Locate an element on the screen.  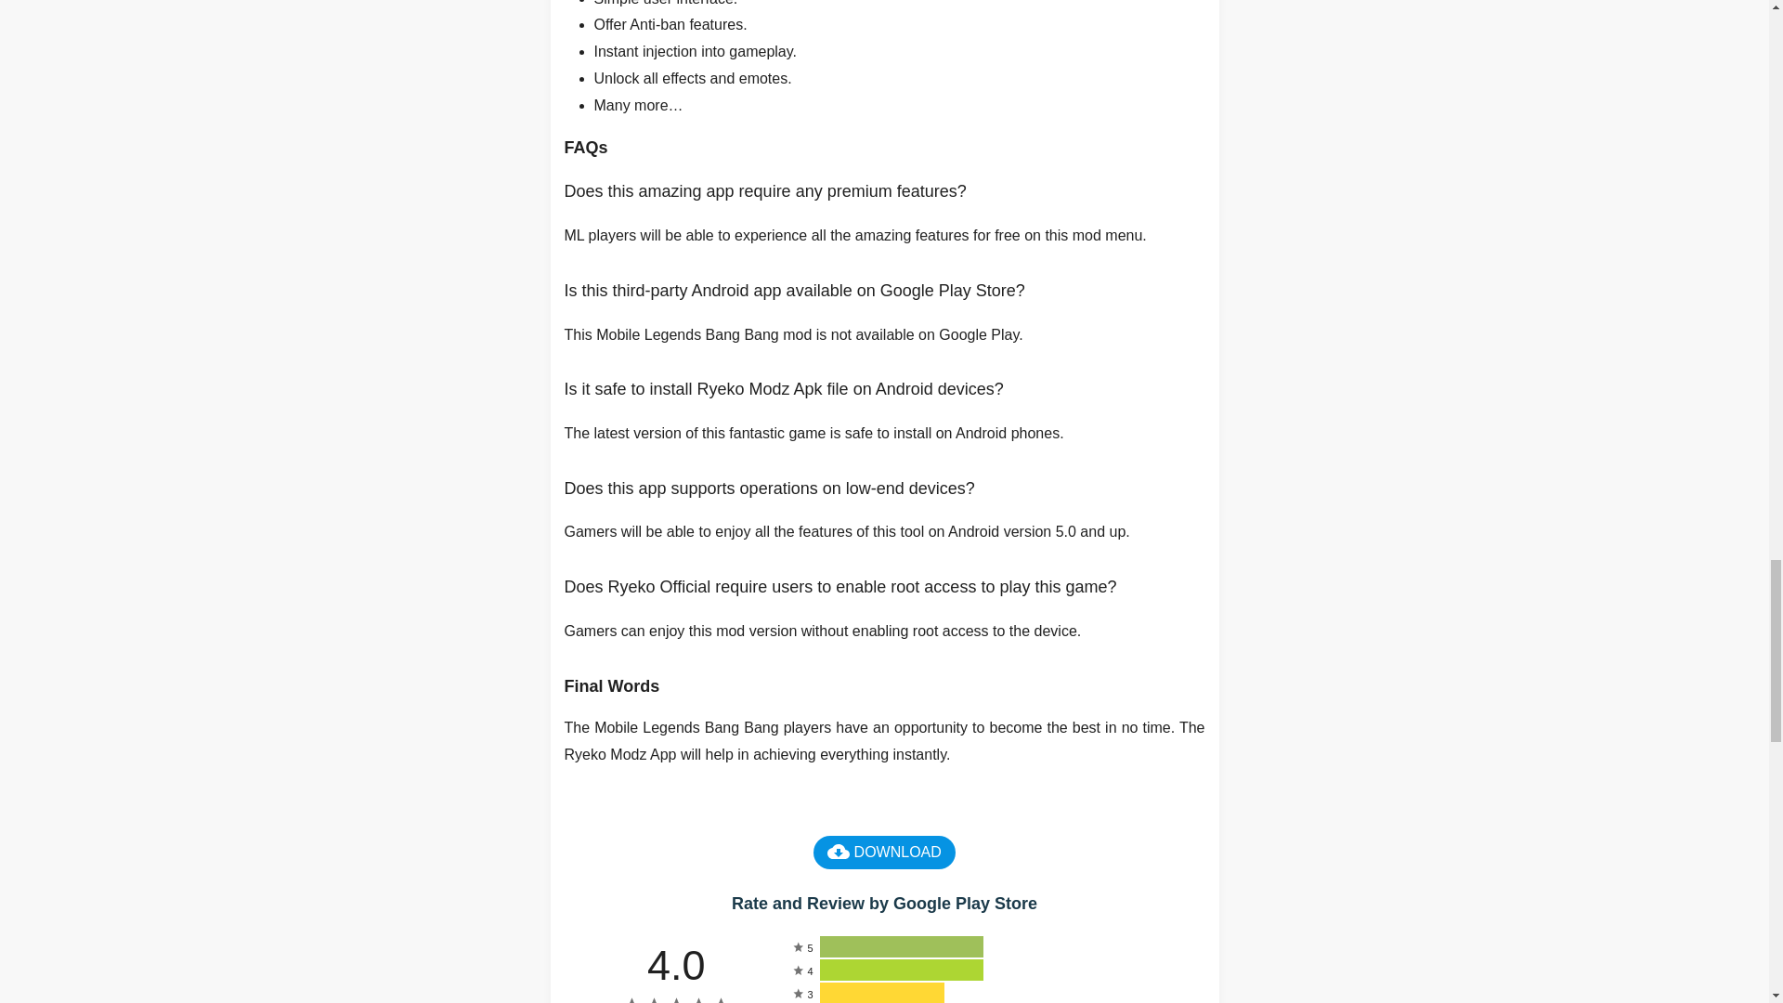
DOWNLOAD is located at coordinates (884, 853).